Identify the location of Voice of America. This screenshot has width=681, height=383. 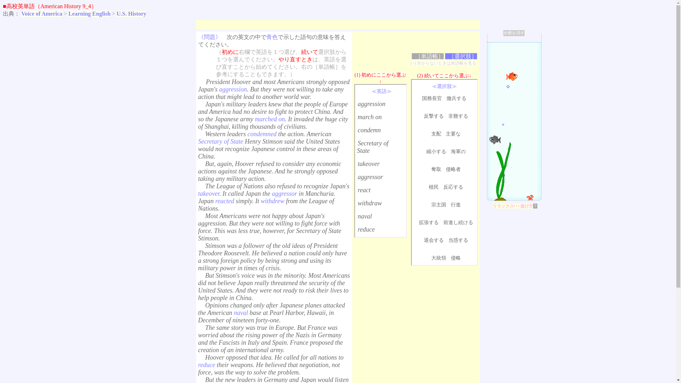
(42, 13).